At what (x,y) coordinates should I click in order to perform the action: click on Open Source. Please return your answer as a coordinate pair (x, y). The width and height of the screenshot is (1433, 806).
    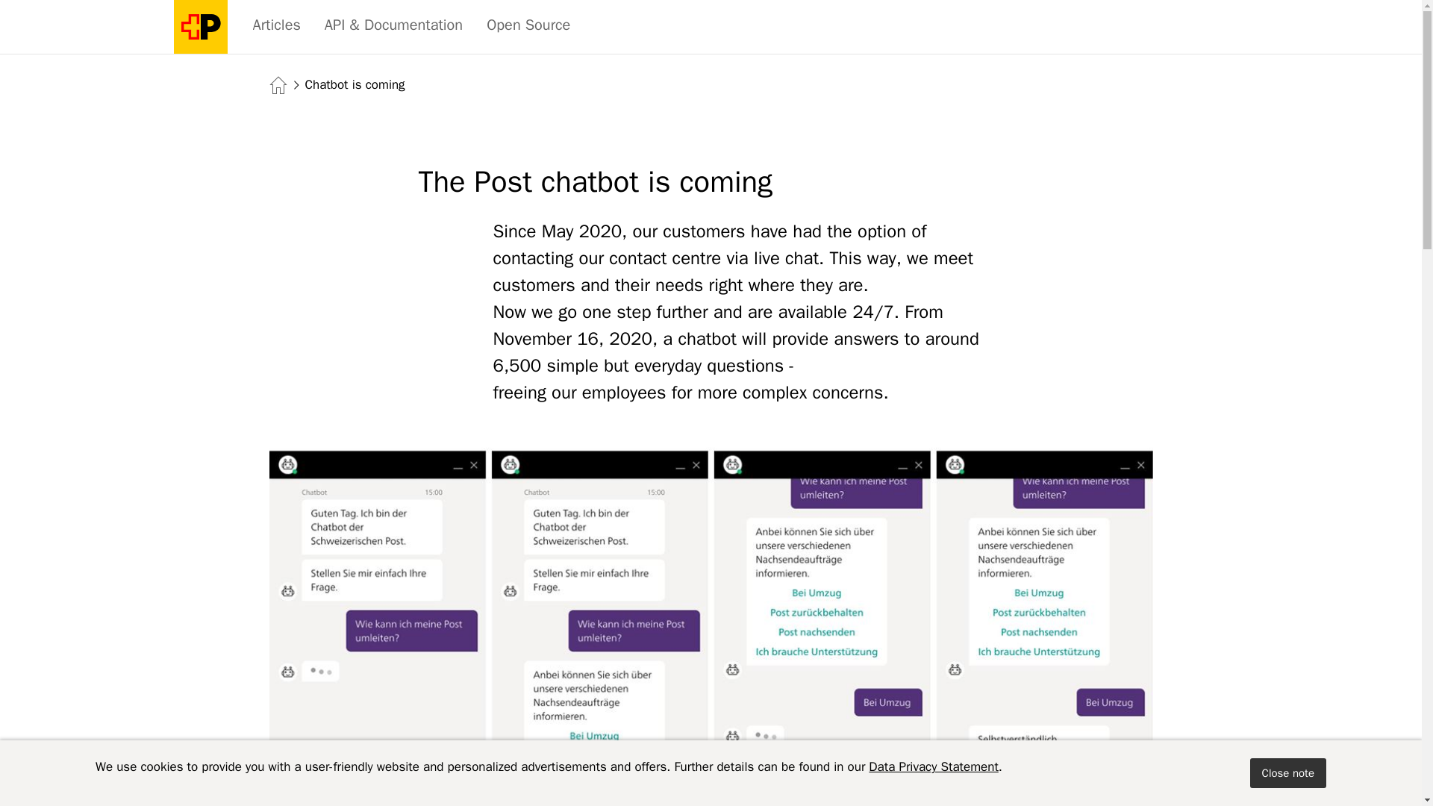
    Looking at the image, I should click on (528, 25).